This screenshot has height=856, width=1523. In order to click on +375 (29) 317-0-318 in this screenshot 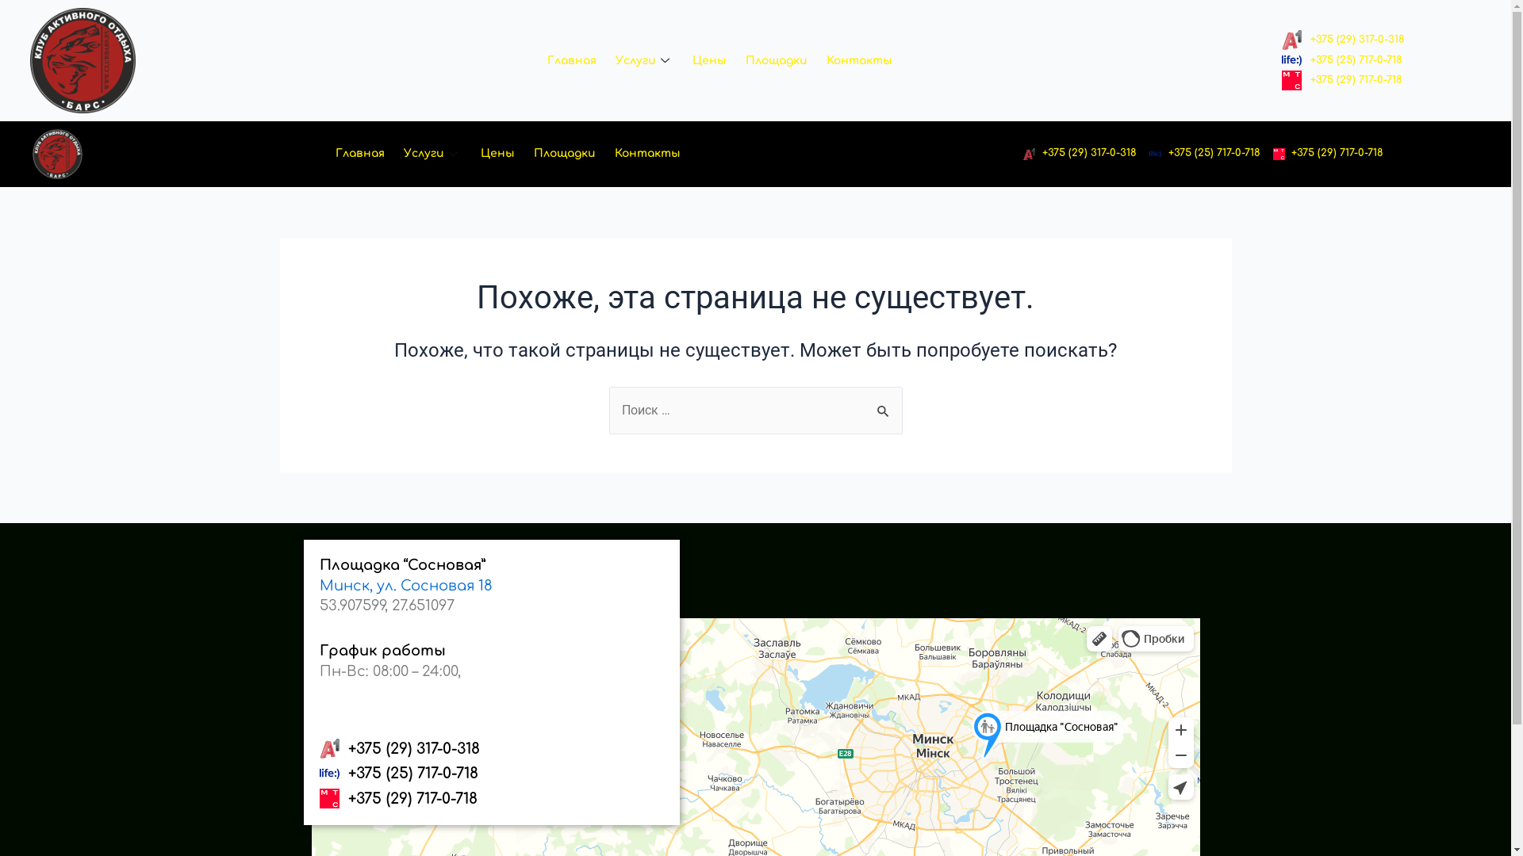, I will do `click(1080, 154)`.